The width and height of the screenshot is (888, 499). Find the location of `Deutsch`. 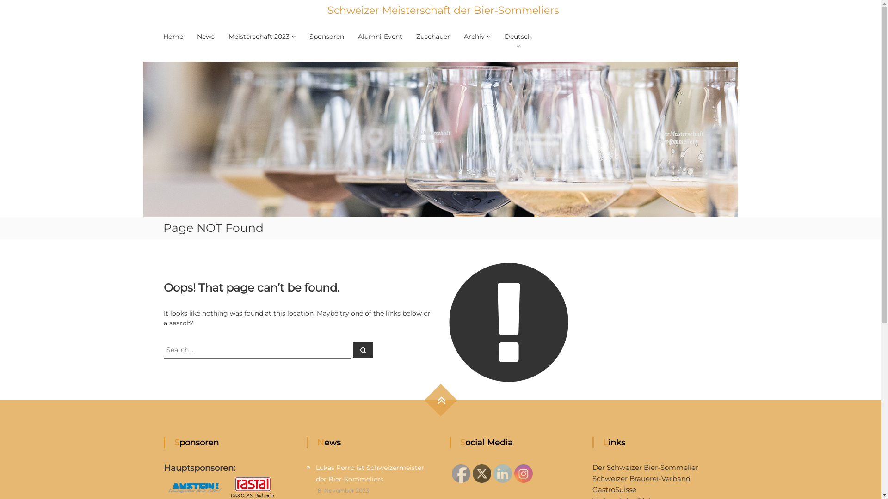

Deutsch is located at coordinates (518, 37).